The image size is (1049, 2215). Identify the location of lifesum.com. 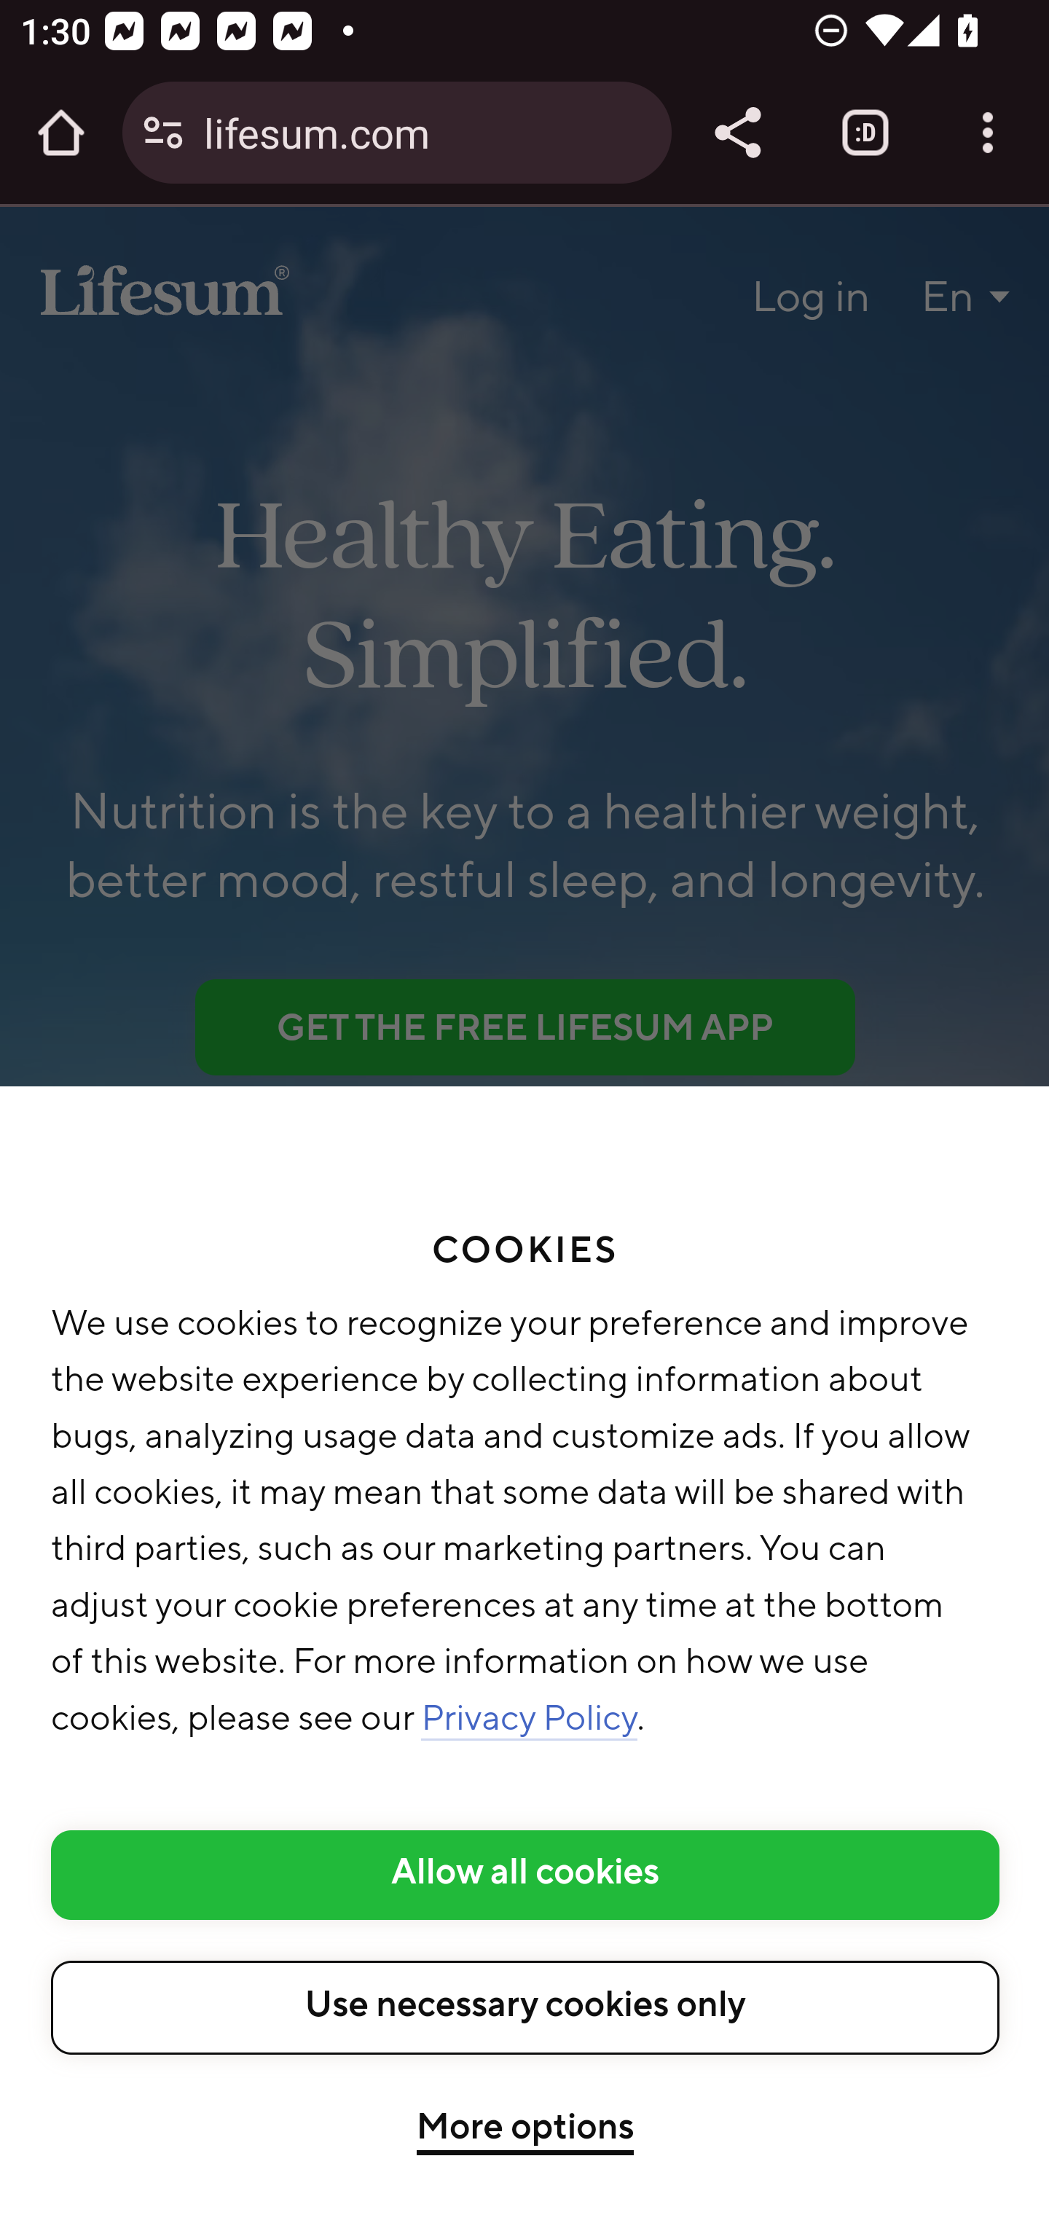
(427, 131).